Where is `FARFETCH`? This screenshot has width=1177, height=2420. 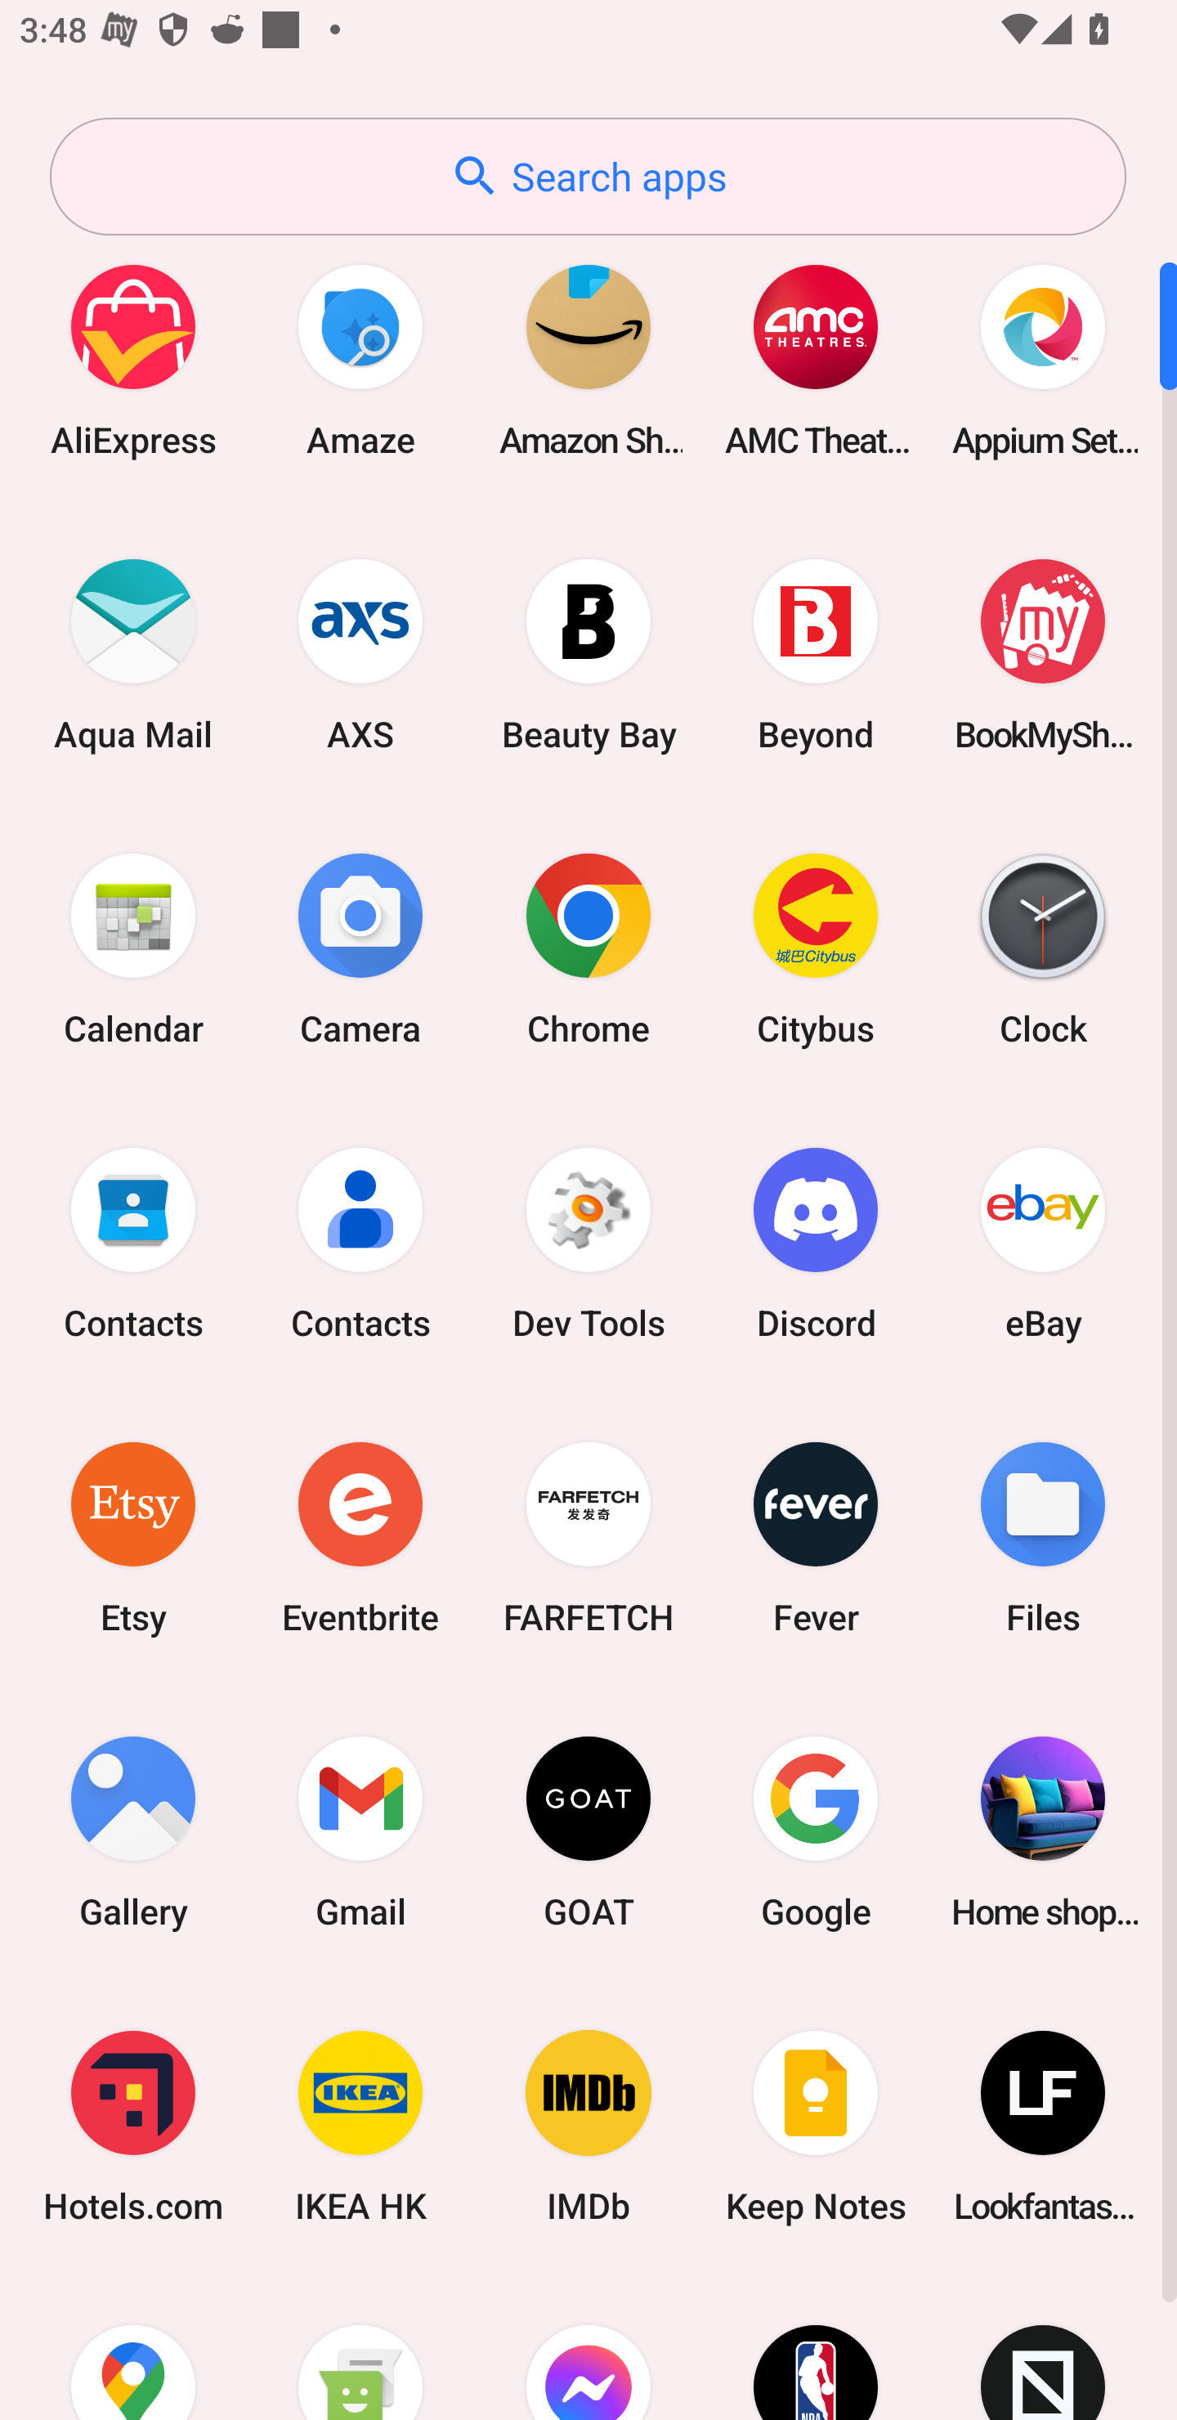
FARFETCH is located at coordinates (588, 1537).